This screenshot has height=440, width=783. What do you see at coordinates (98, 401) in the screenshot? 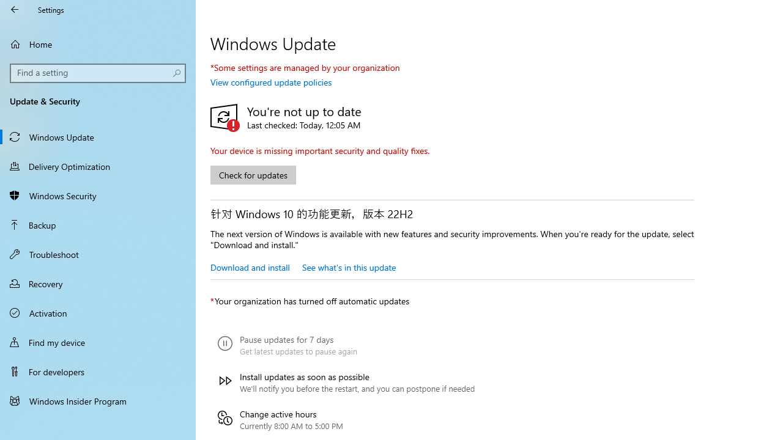
I see `Windows Insider Program` at bounding box center [98, 401].